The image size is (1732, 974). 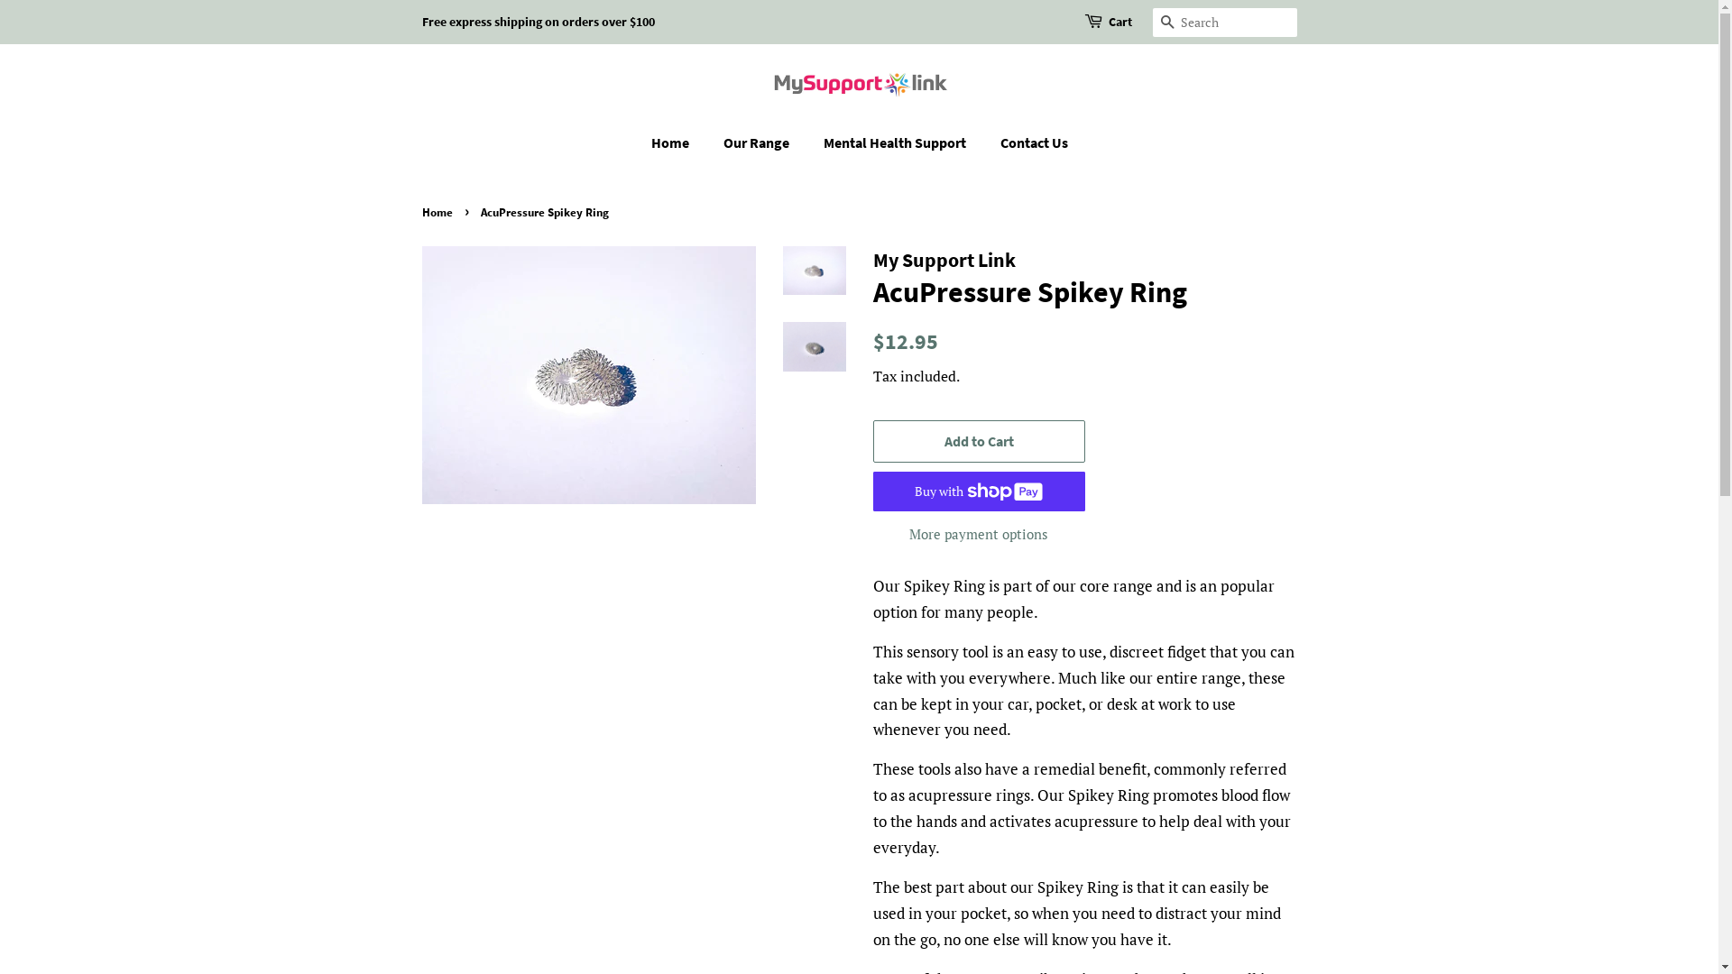 I want to click on Mental Health Support, so click(x=897, y=142).